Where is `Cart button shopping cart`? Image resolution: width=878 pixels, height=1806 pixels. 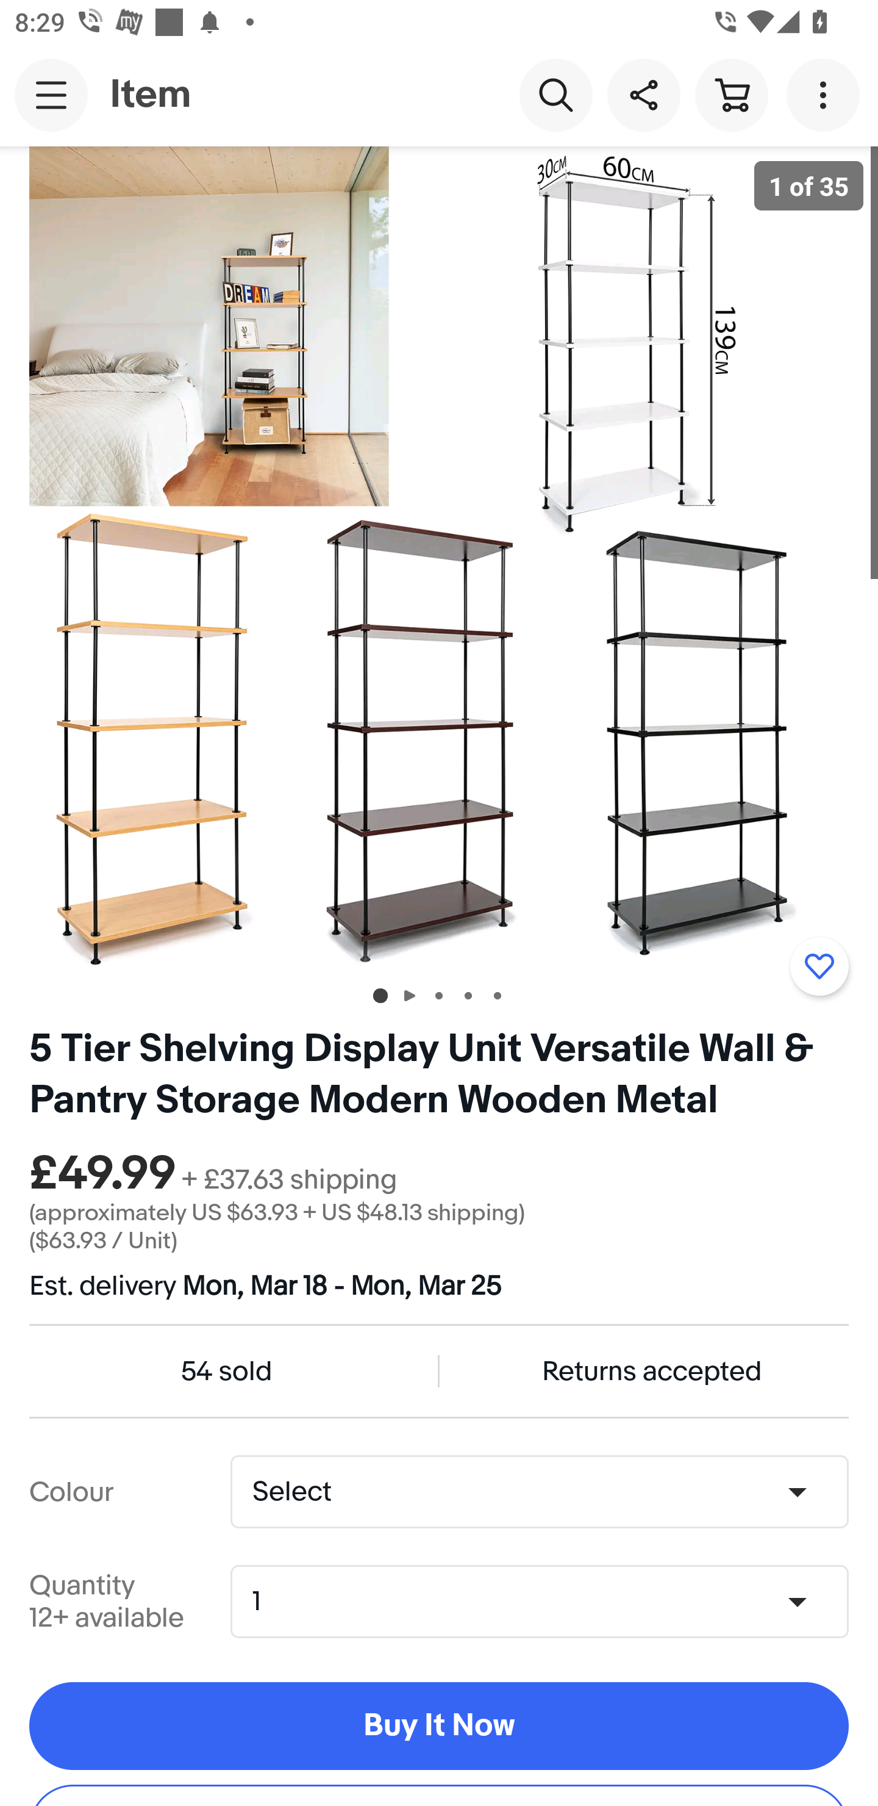 Cart button shopping cart is located at coordinates (731, 94).